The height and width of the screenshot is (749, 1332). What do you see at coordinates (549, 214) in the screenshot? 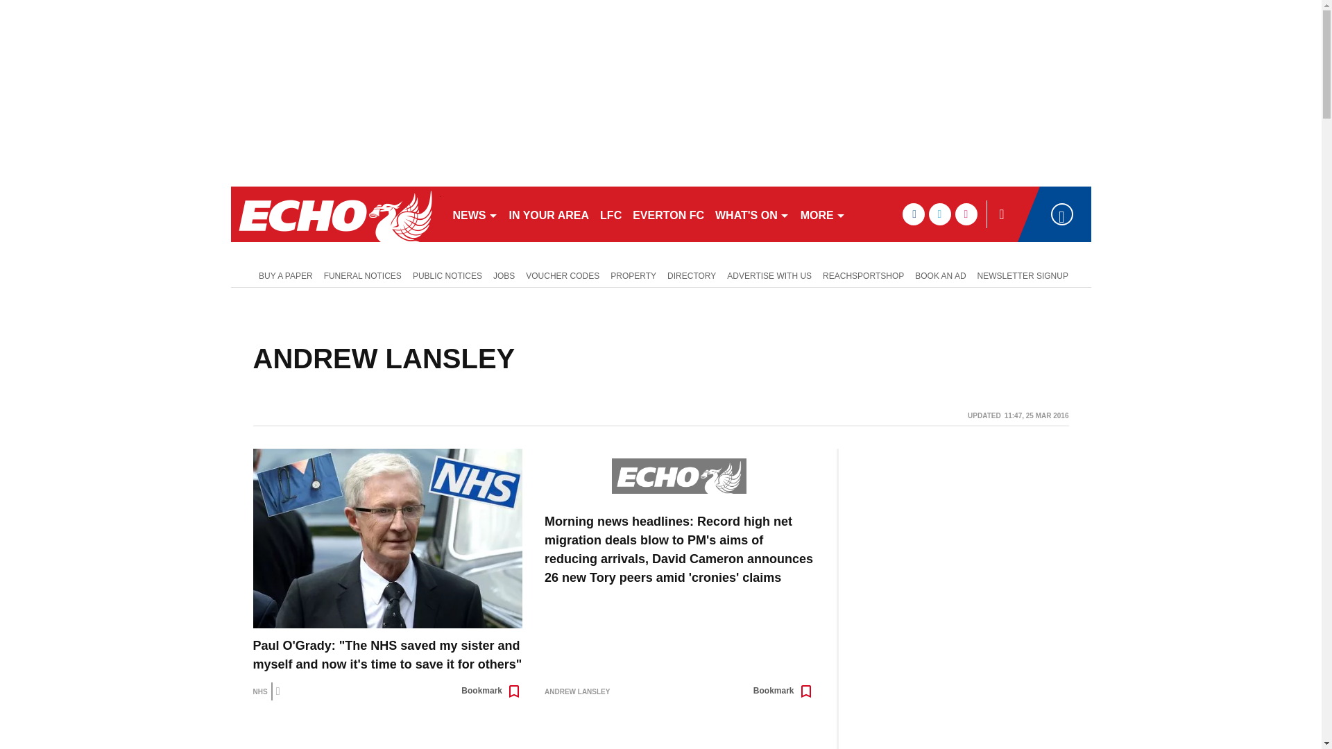
I see `IN YOUR AREA` at bounding box center [549, 214].